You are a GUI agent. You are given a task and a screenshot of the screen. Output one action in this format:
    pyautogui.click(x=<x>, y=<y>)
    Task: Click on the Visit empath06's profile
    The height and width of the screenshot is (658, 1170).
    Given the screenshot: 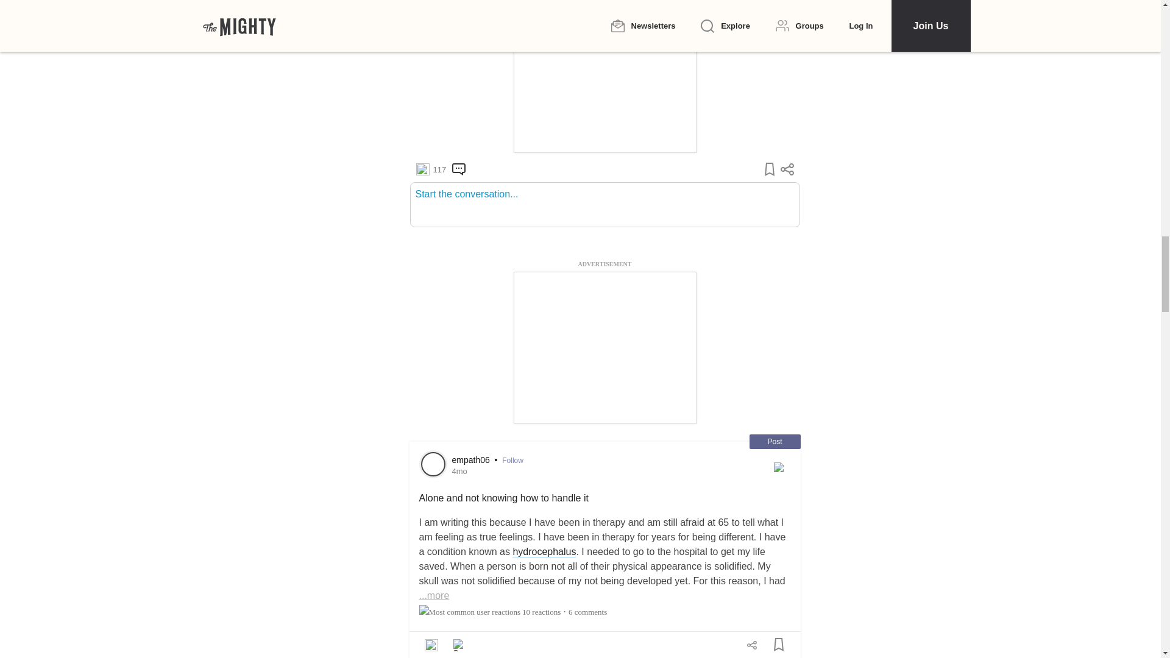 What is the action you would take?
    pyautogui.click(x=432, y=464)
    